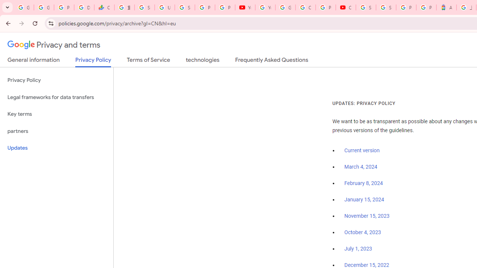  I want to click on Current version, so click(362, 150).